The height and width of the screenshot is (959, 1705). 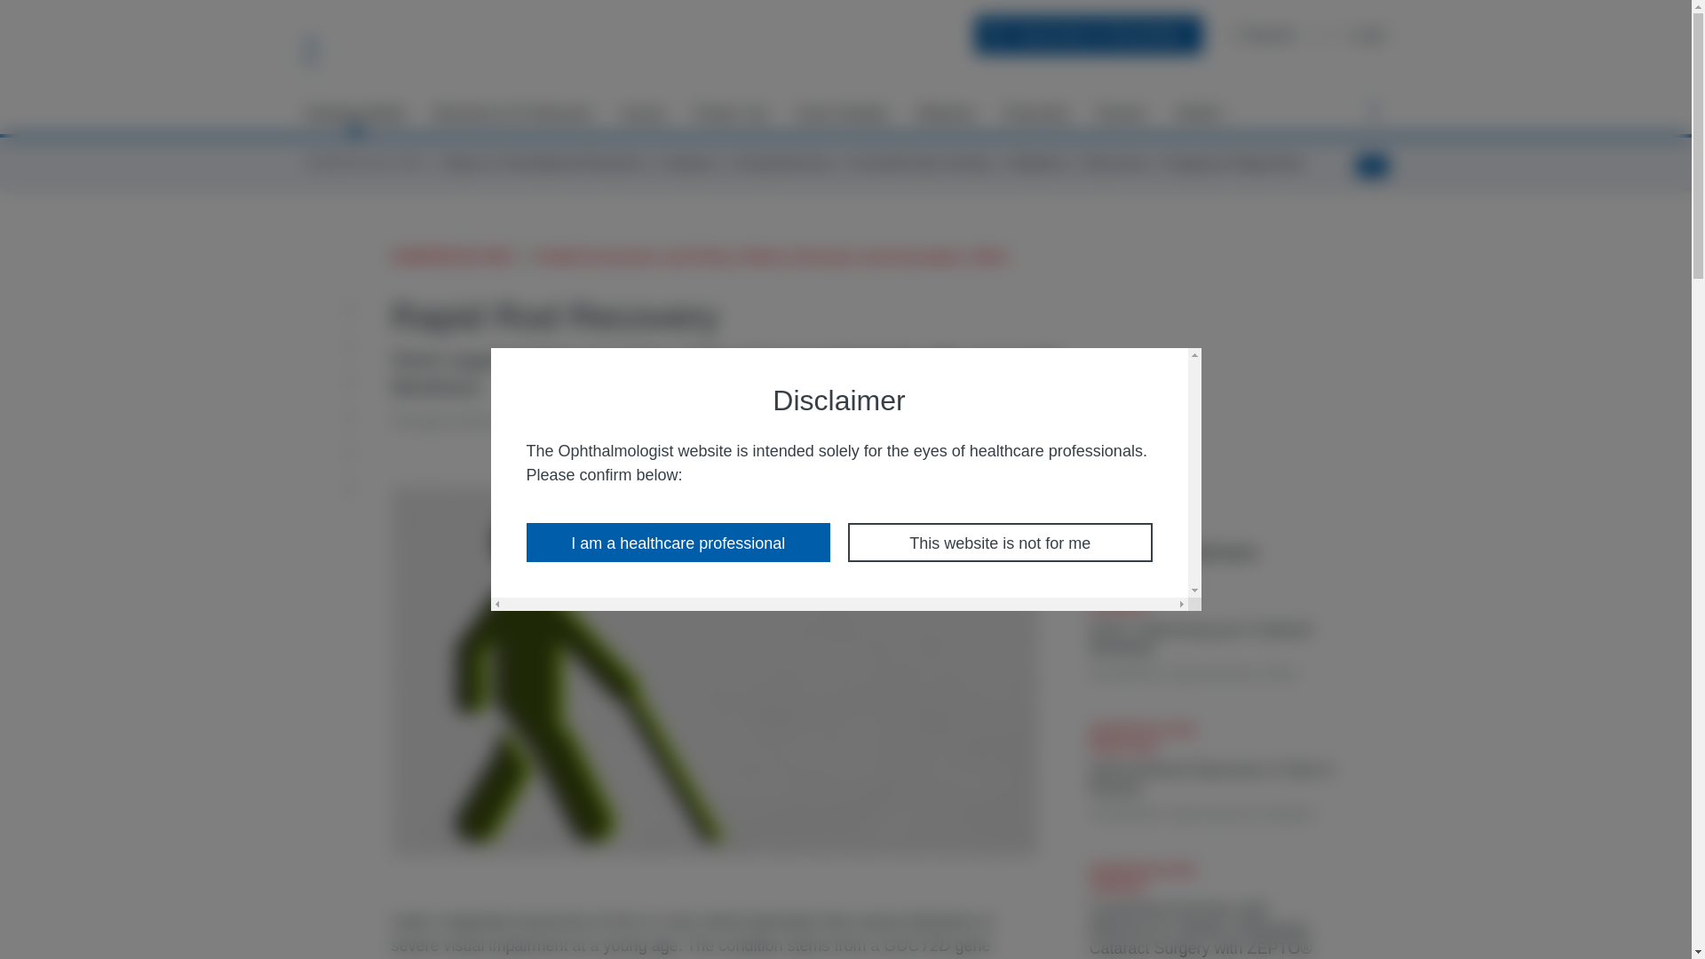 What do you see at coordinates (765, 258) in the screenshot?
I see `Retina,` at bounding box center [765, 258].